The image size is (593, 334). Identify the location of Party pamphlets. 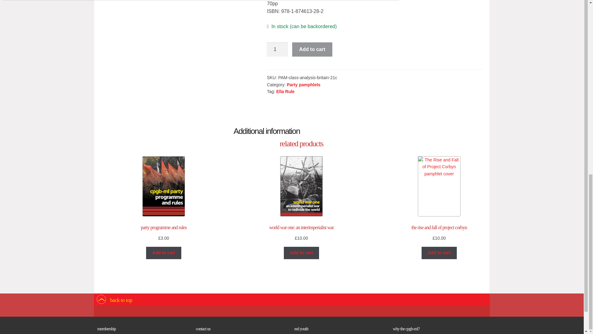
(304, 84).